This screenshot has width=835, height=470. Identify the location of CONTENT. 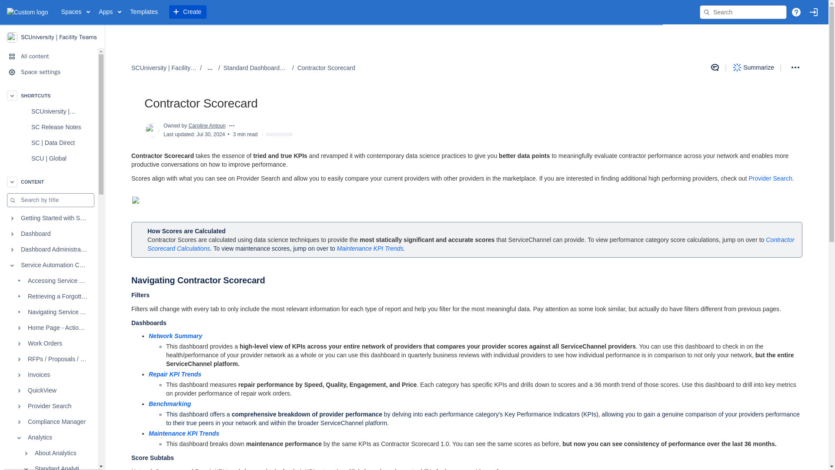
(49, 182).